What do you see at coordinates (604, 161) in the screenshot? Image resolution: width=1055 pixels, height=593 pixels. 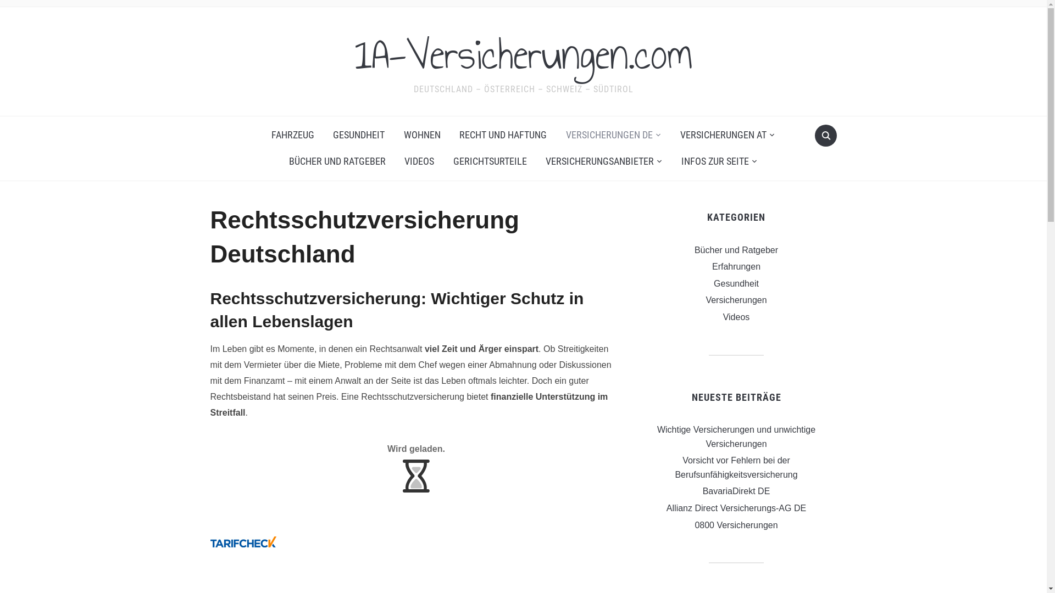 I see `VERSICHERUNGSANBIETER` at bounding box center [604, 161].